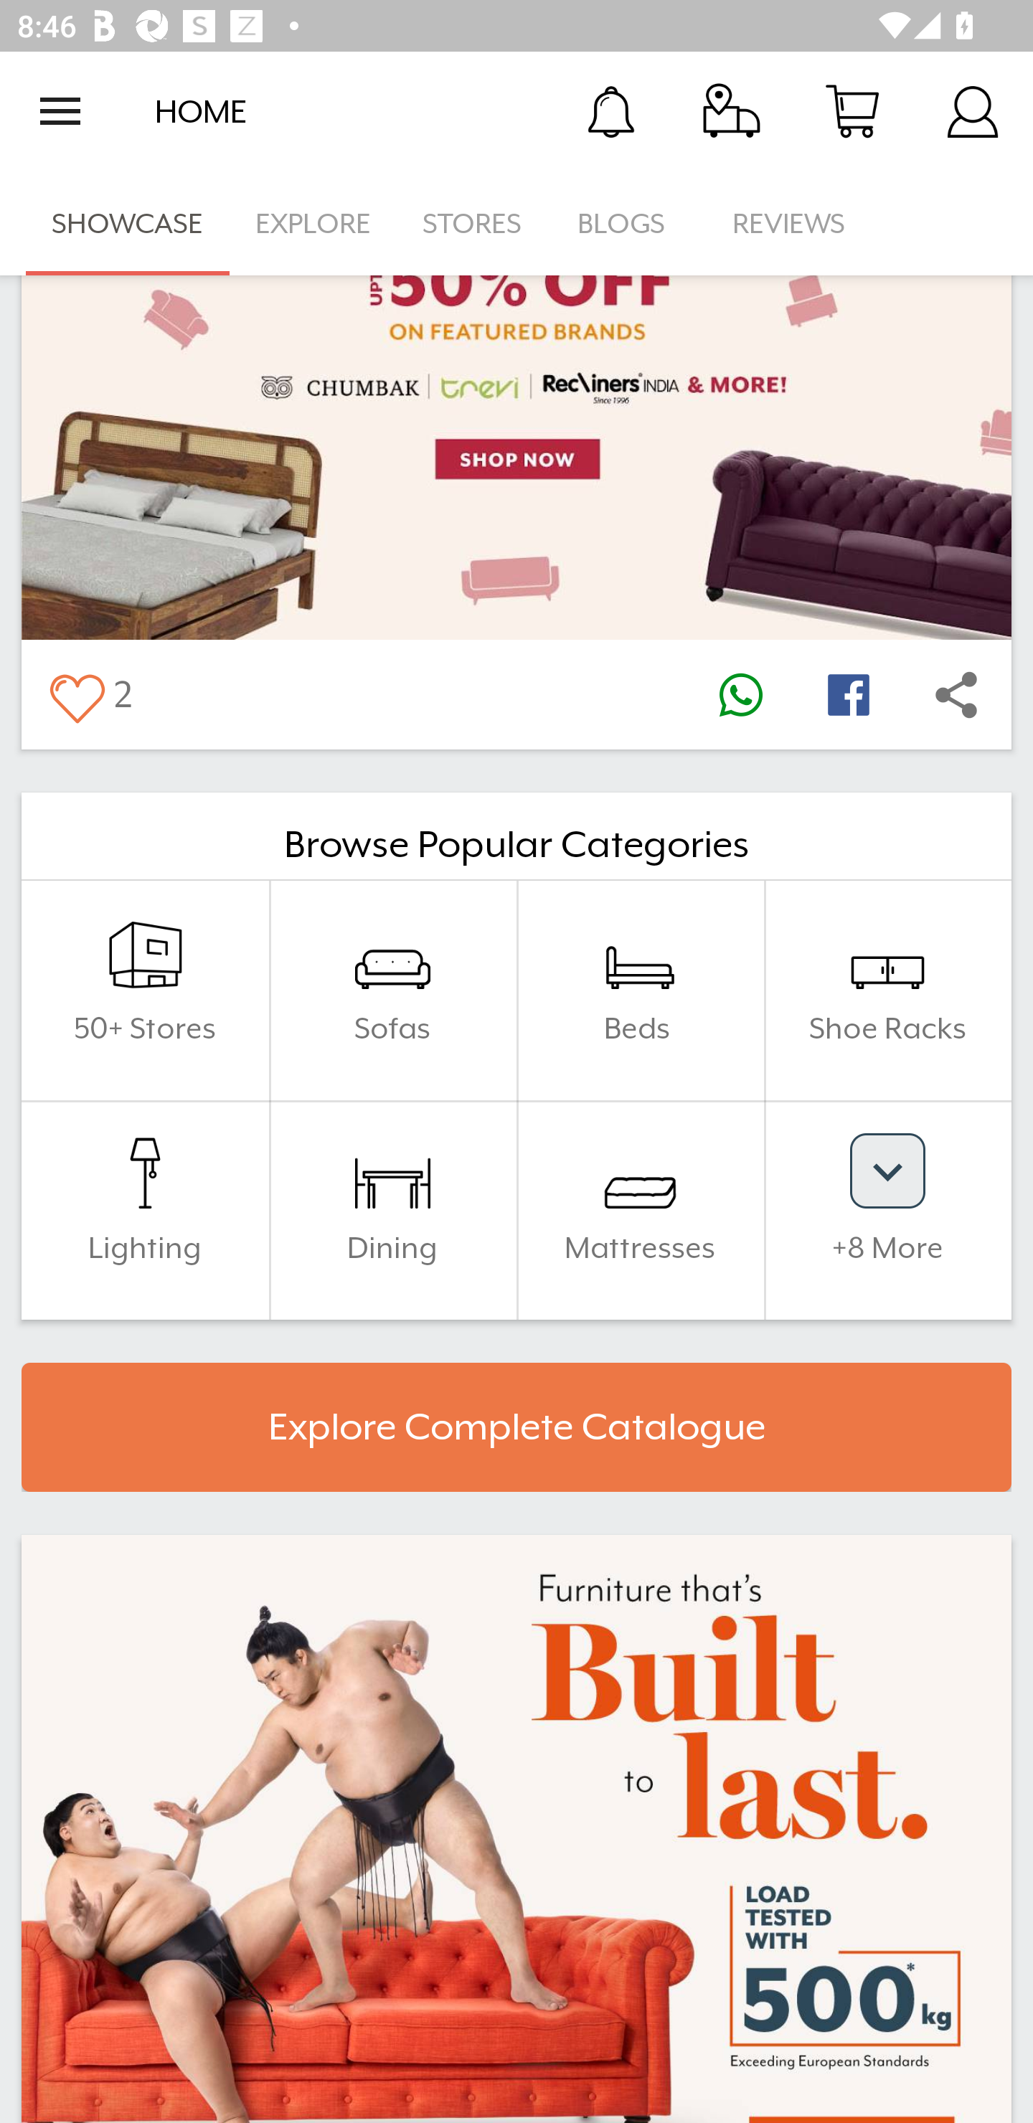 This screenshot has height=2123, width=1033. I want to click on  +8 More, so click(887, 1210).